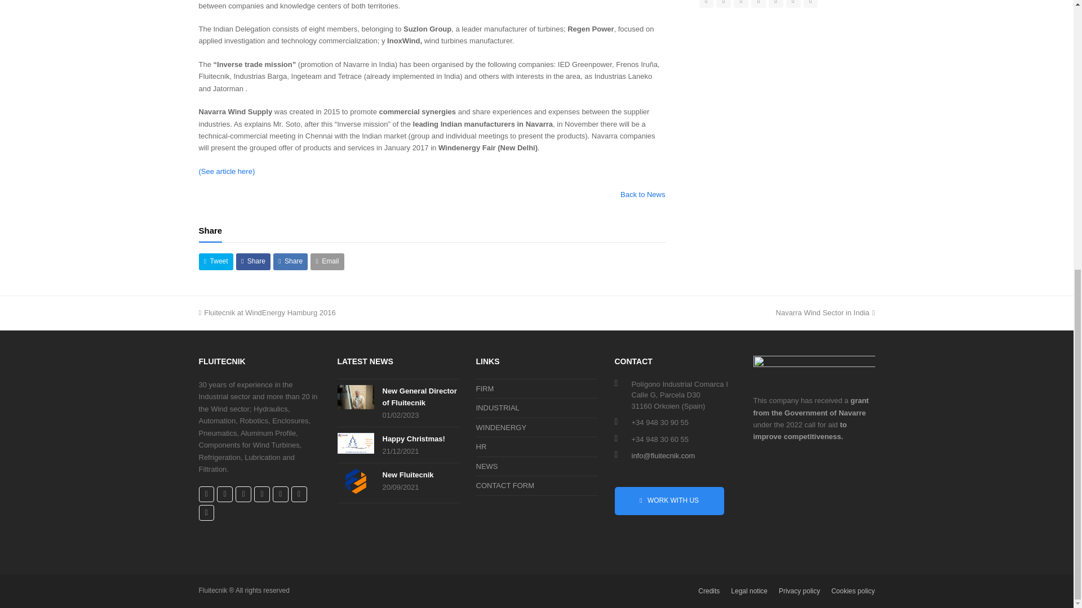 Image resolution: width=1082 pixels, height=608 pixels. I want to click on Vimeo, so click(793, 4).